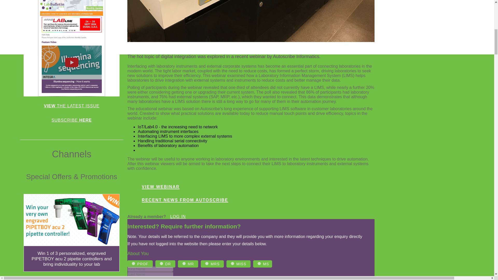  What do you see at coordinates (72, 106) in the screenshot?
I see `View the latest issue of the Lab Bulletin Monthly Newsletter` at bounding box center [72, 106].